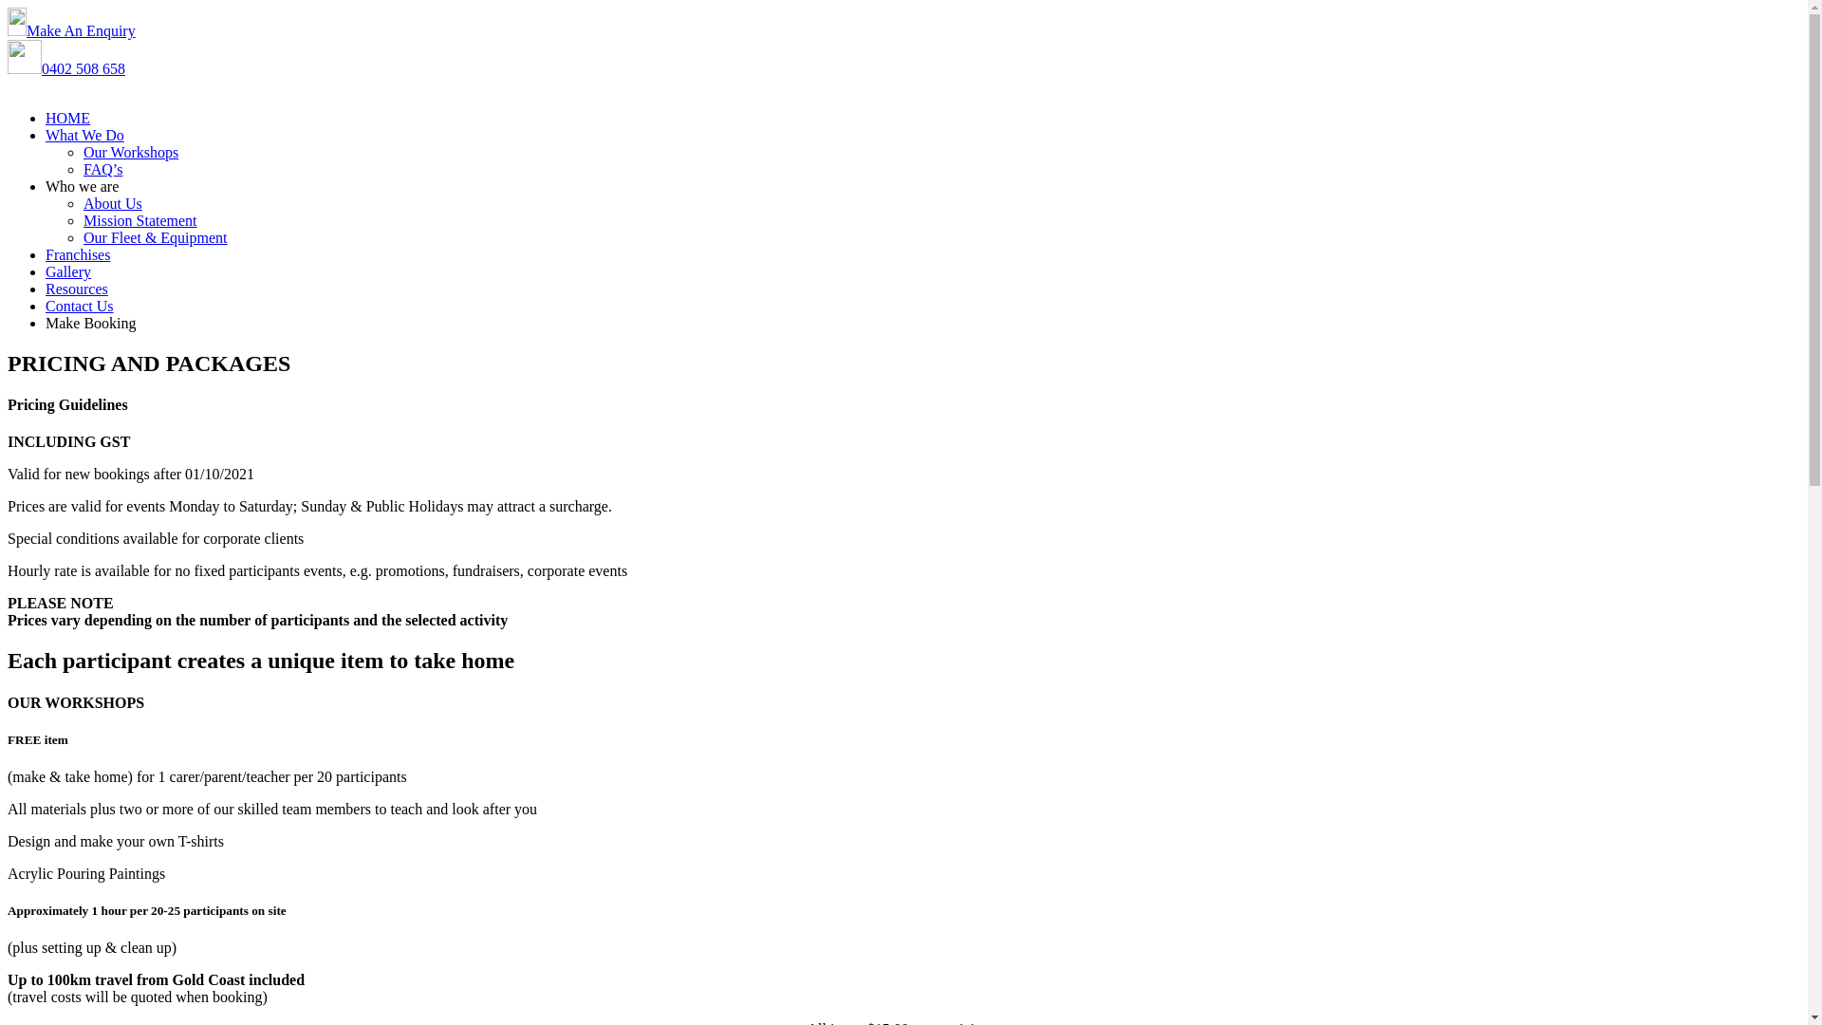  What do you see at coordinates (922, 272) in the screenshot?
I see `Gallery` at bounding box center [922, 272].